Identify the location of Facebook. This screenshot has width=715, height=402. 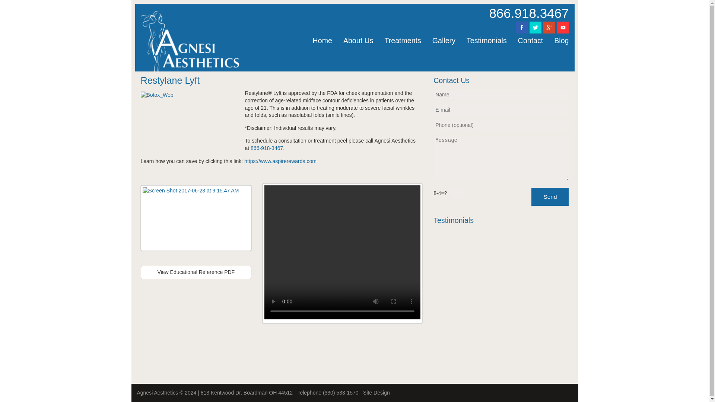
(549, 28).